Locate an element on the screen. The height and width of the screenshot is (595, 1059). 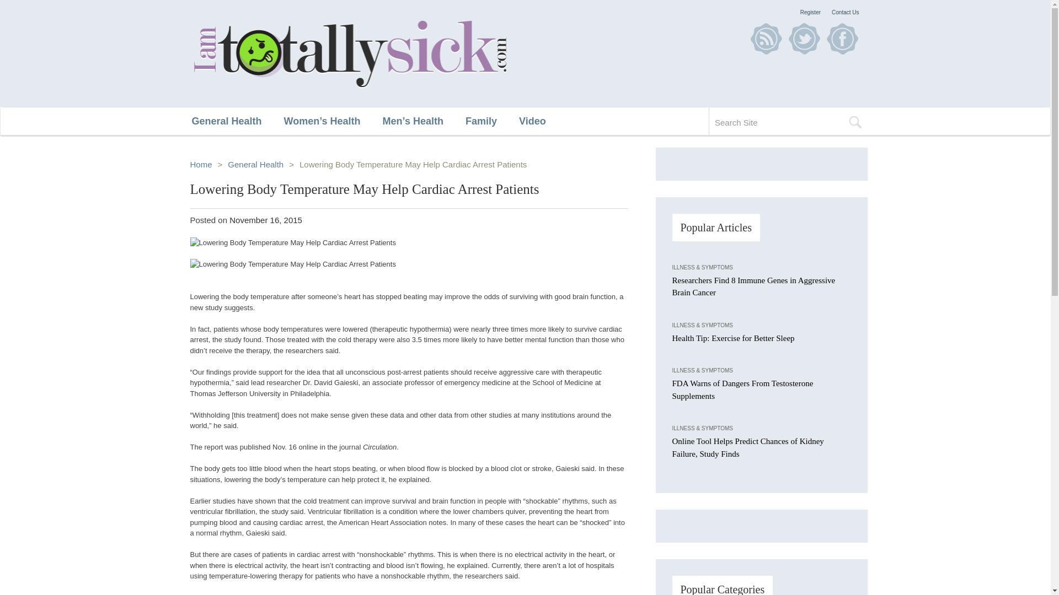
General Health is located at coordinates (255, 164).